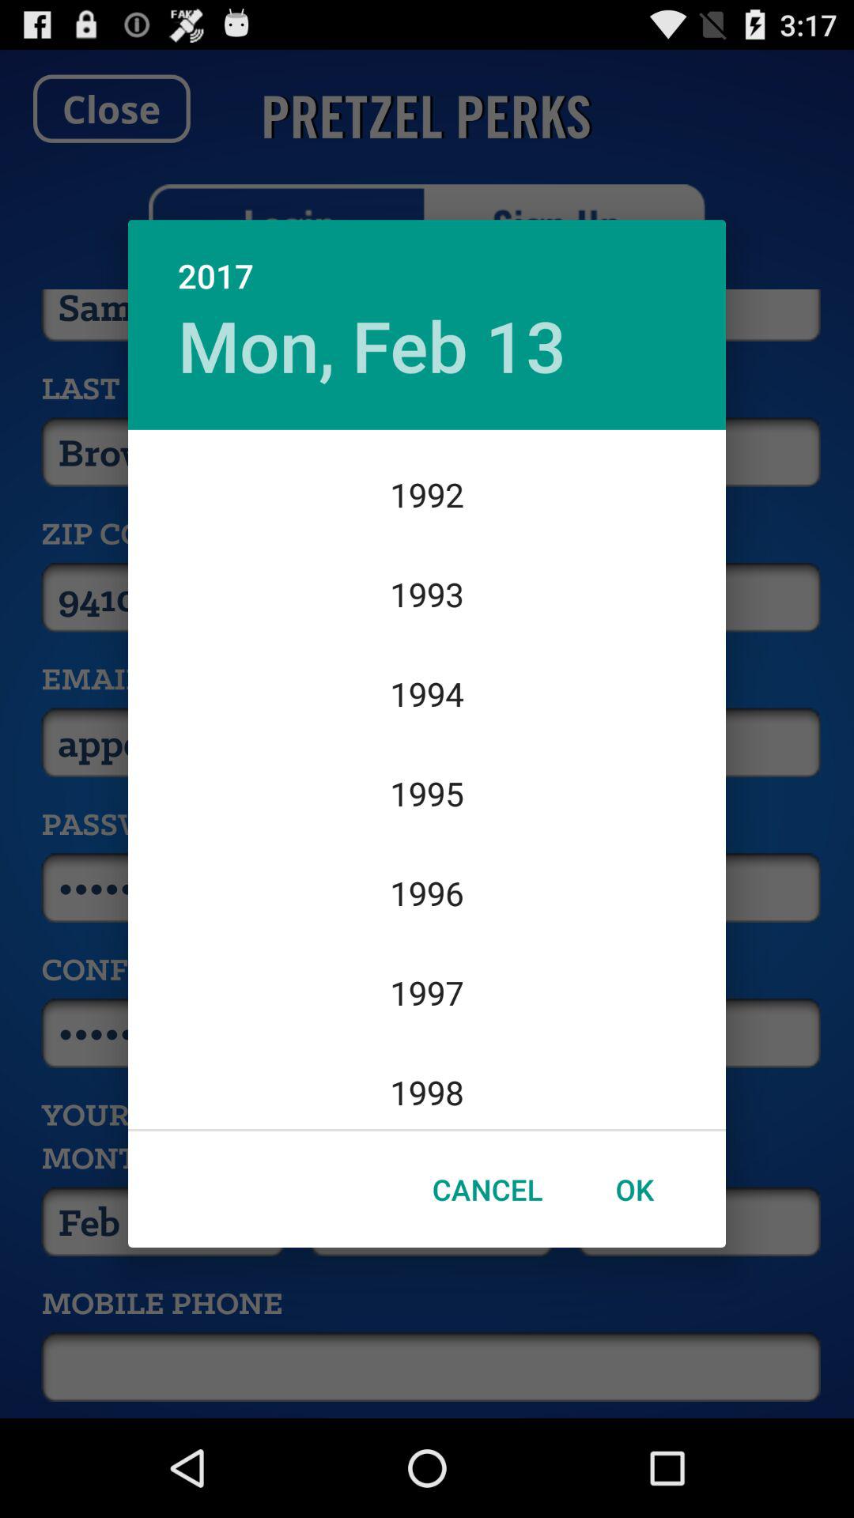  I want to click on press the item to the left of ok item, so click(487, 1189).